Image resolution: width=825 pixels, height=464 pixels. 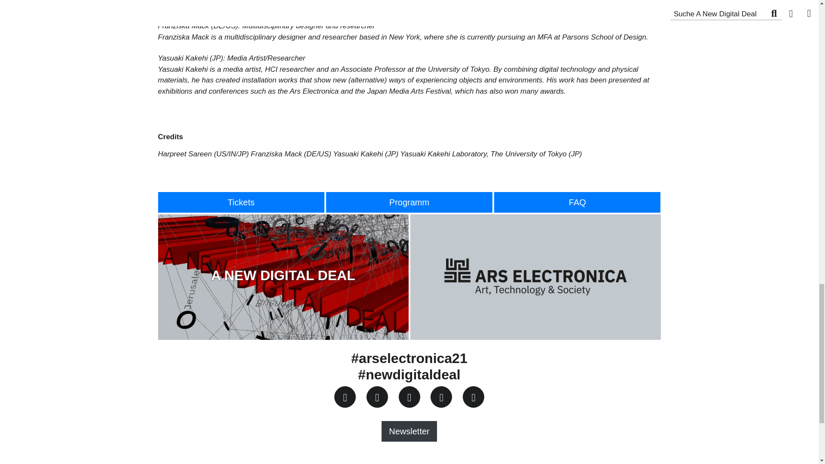 What do you see at coordinates (345, 397) in the screenshot?
I see `Facebook` at bounding box center [345, 397].